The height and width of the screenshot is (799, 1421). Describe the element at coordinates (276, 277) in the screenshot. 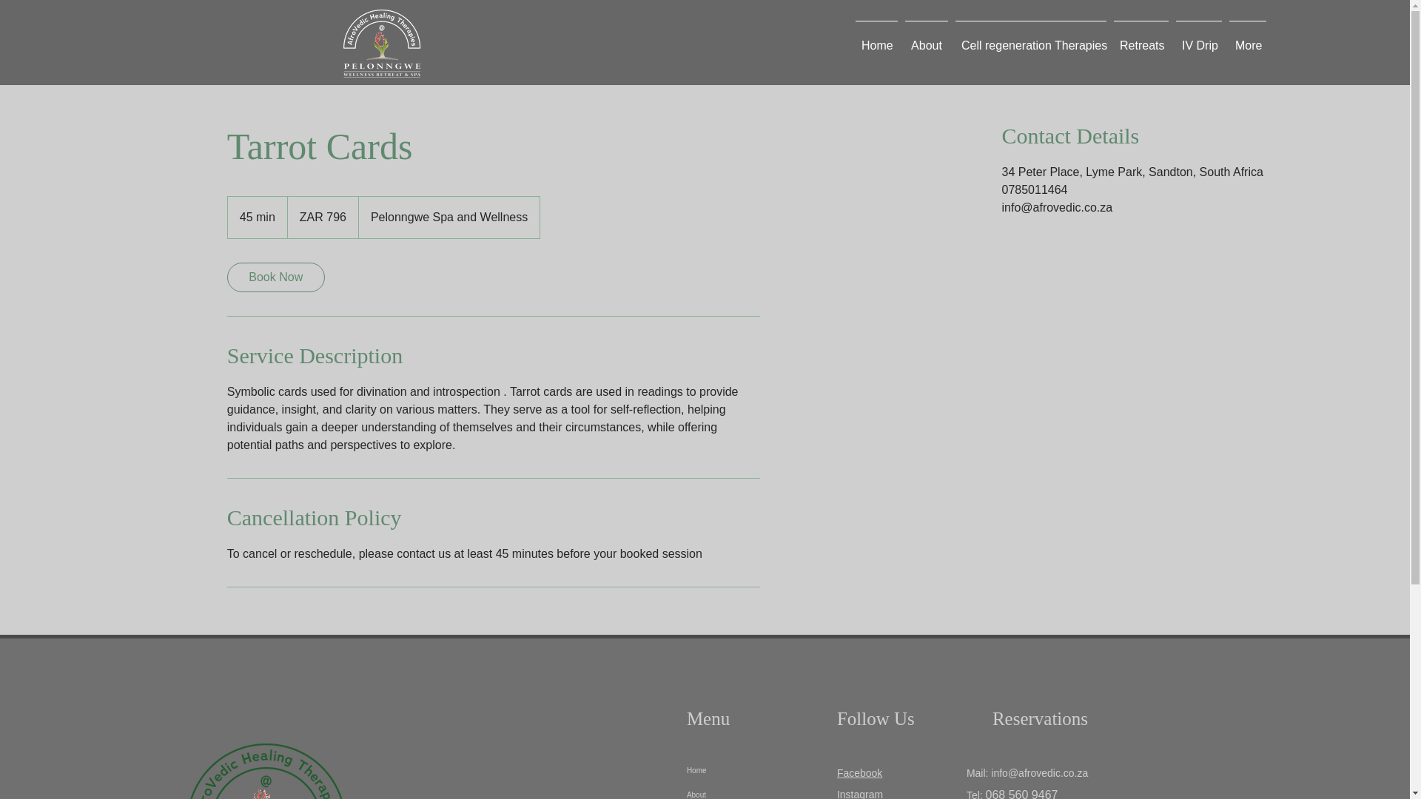

I see `Book Now` at that location.